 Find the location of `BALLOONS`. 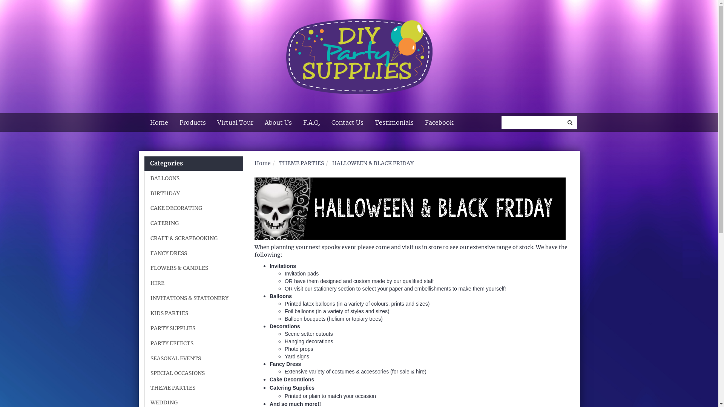

BALLOONS is located at coordinates (194, 178).